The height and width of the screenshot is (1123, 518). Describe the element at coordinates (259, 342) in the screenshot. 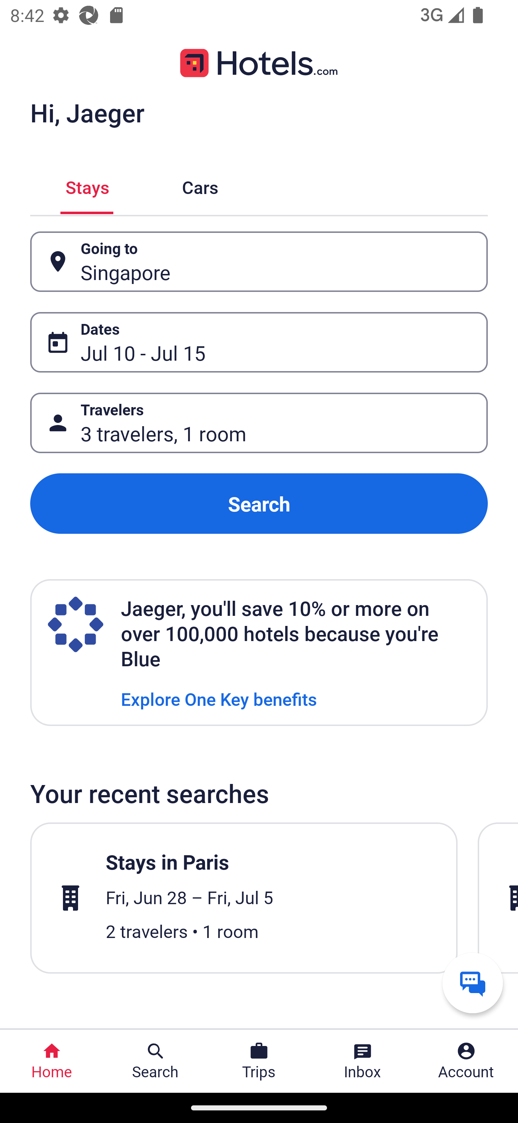

I see `Dates Button Jul 10 - Jul 15` at that location.